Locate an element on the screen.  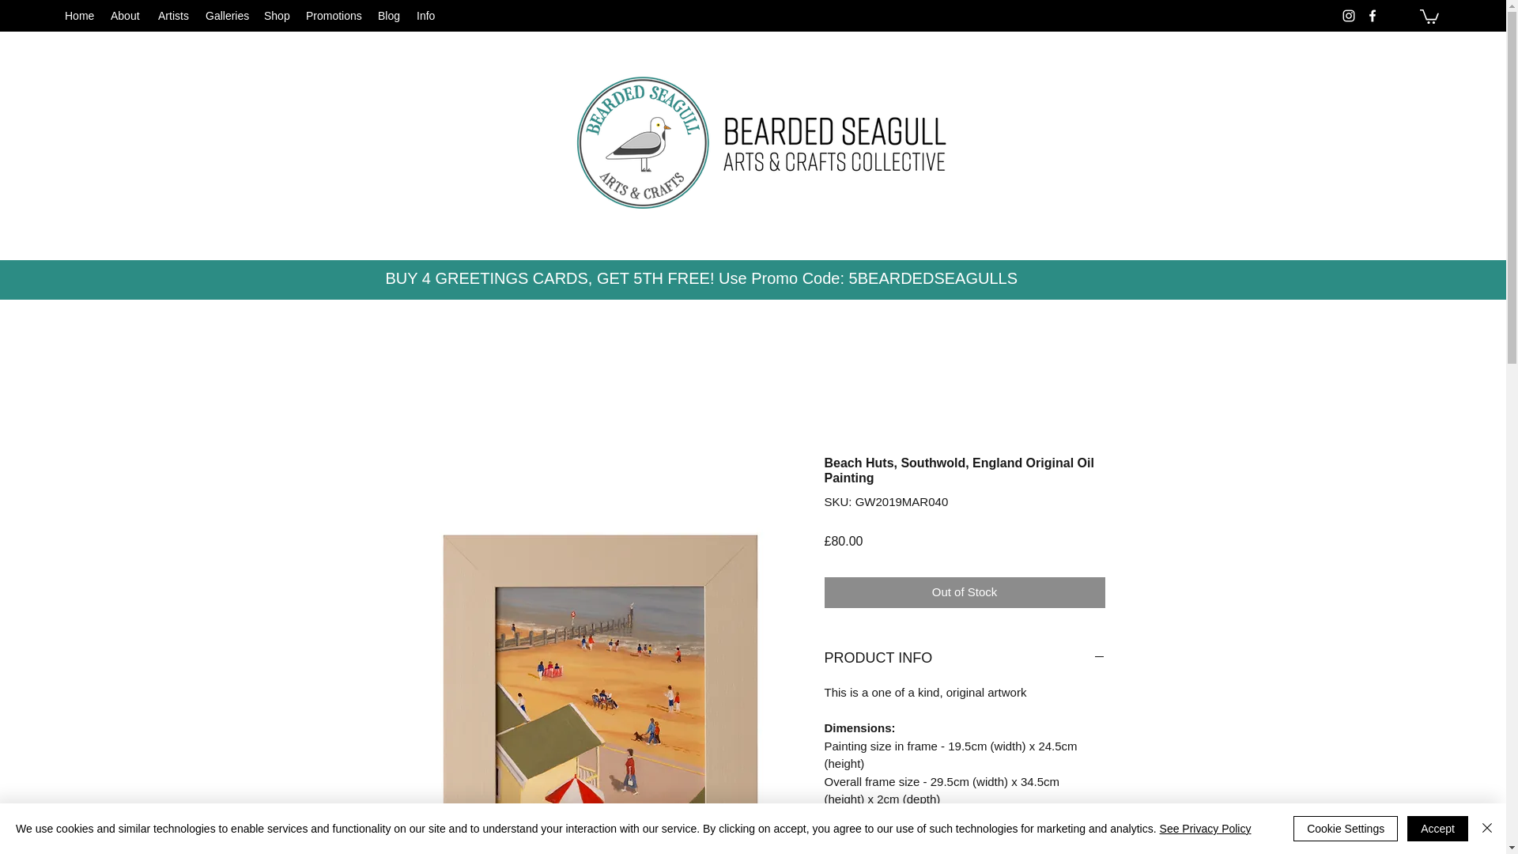
About is located at coordinates (126, 16).